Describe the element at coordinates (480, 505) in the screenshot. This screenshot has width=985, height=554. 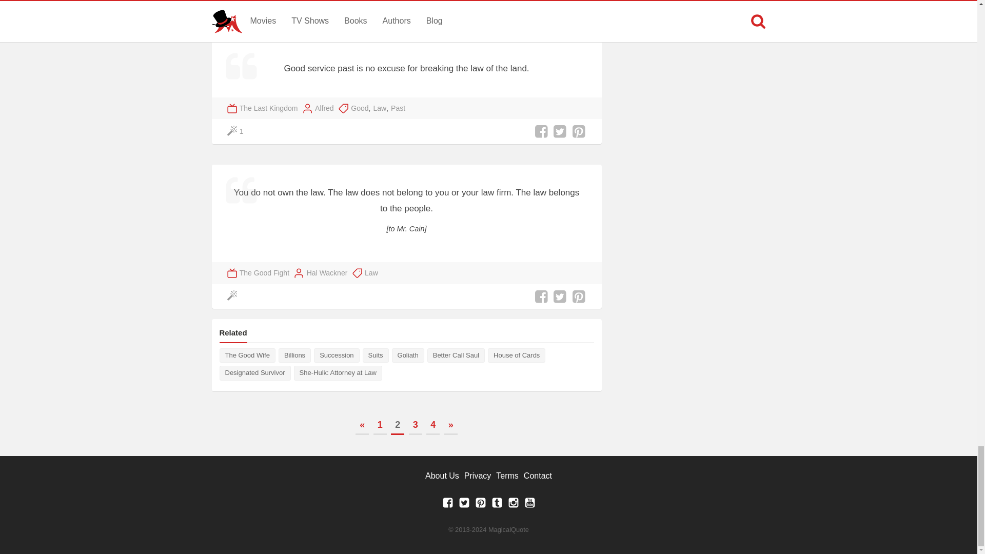
I see `Pinterest` at that location.